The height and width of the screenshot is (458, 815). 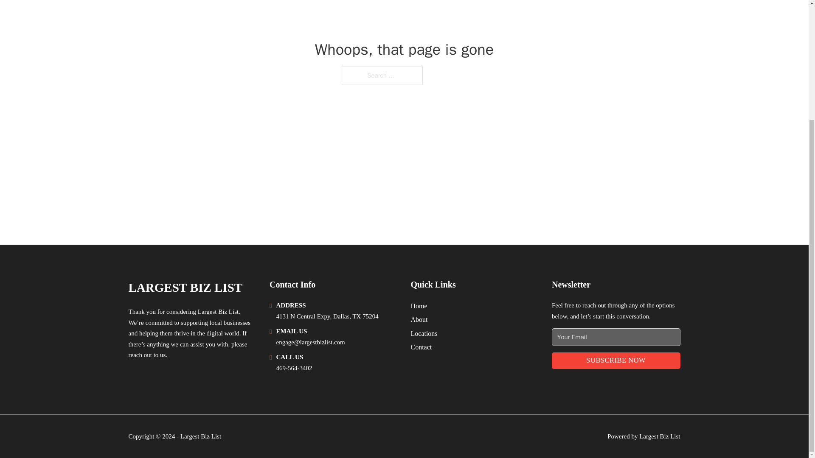 What do you see at coordinates (185, 288) in the screenshot?
I see `LARGEST BIZ LIST` at bounding box center [185, 288].